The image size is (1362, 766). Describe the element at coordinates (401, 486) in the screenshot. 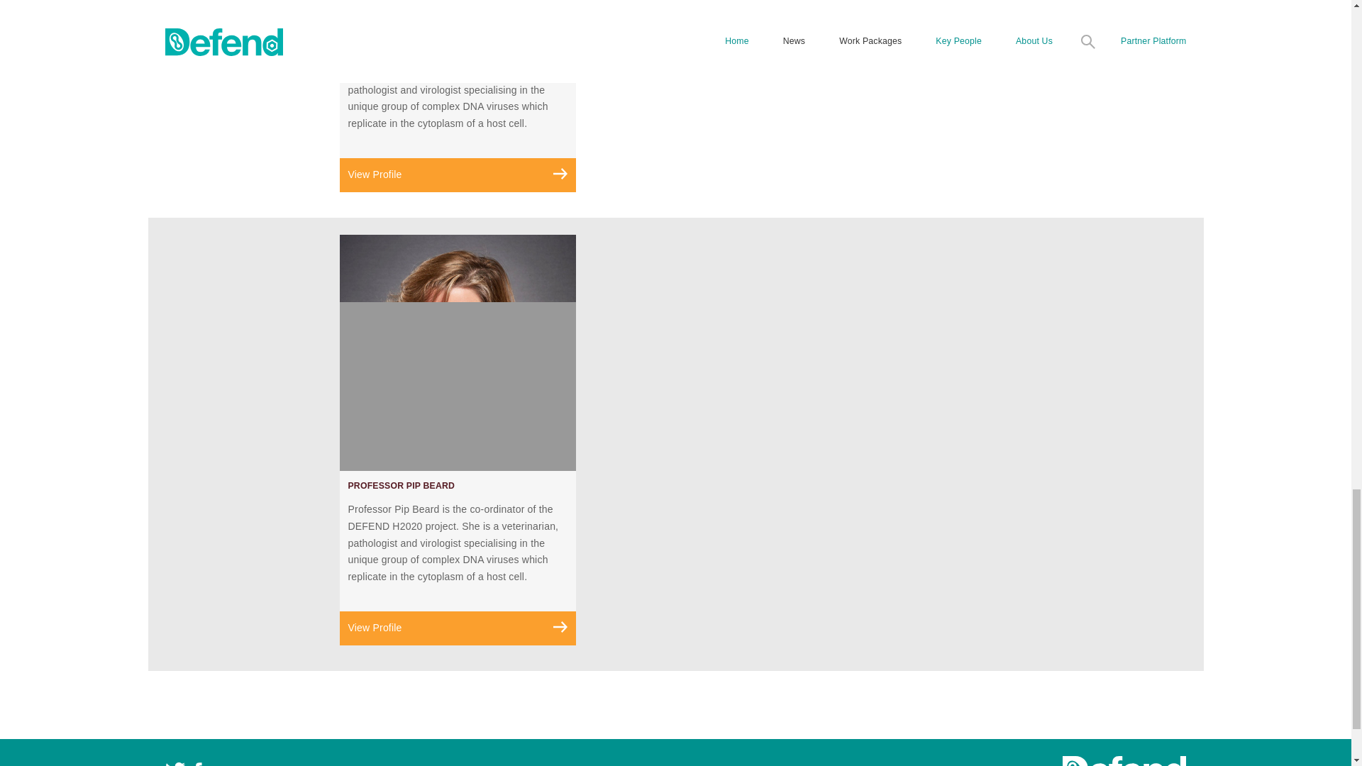

I see `PROFESSOR PIP BEARD` at that location.